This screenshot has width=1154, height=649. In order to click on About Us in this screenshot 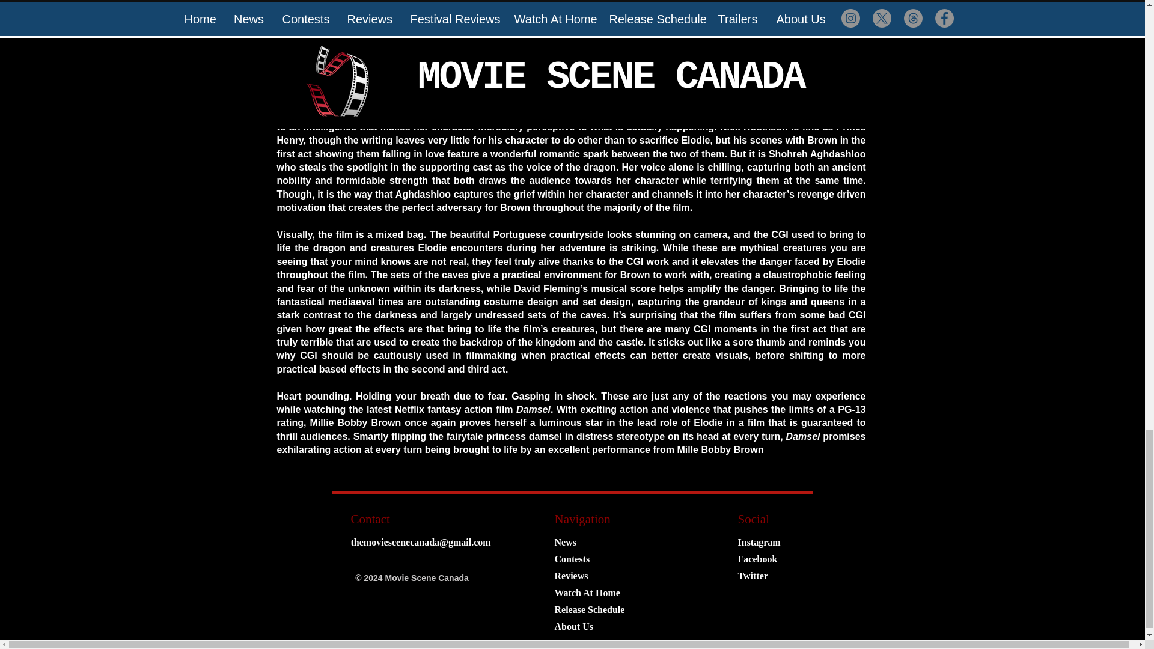, I will do `click(573, 626)`.